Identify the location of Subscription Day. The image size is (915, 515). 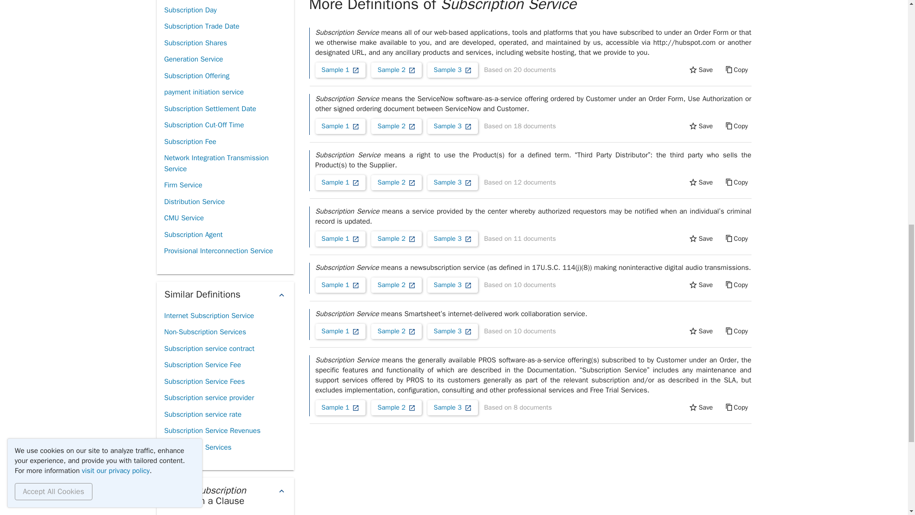
(190, 10).